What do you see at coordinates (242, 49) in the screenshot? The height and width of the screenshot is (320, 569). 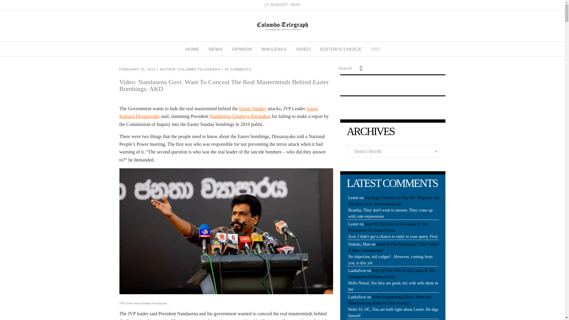 I see `OPINION` at bounding box center [242, 49].